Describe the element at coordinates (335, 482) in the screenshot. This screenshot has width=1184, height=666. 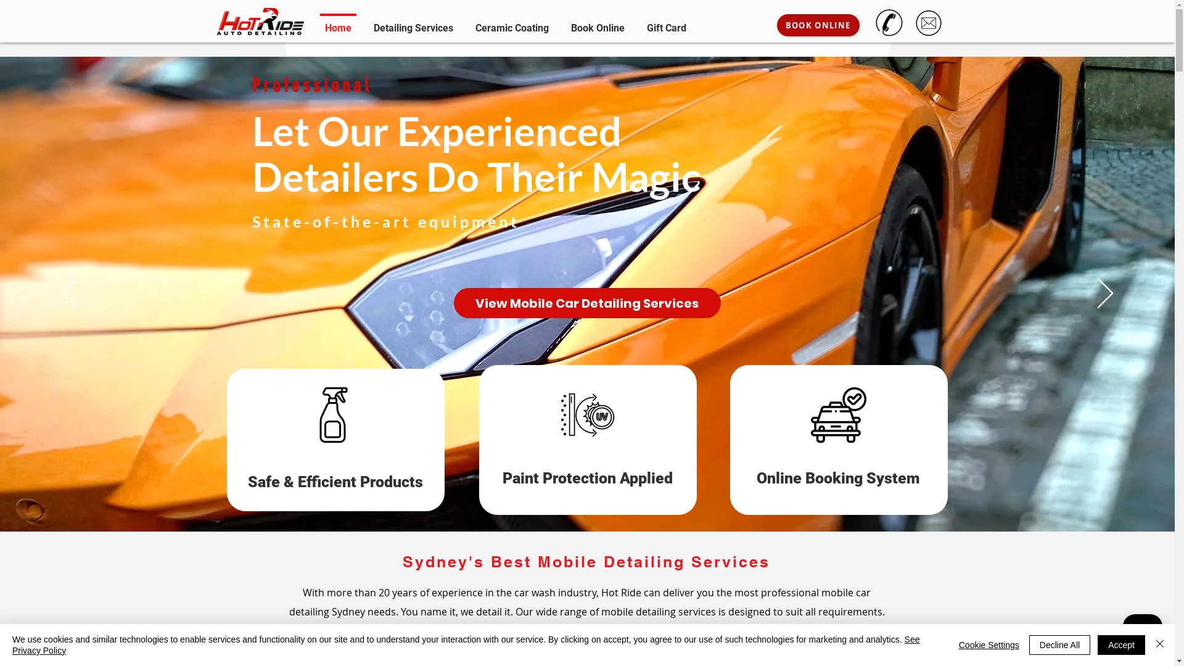
I see `Safe & Efficient Products` at that location.